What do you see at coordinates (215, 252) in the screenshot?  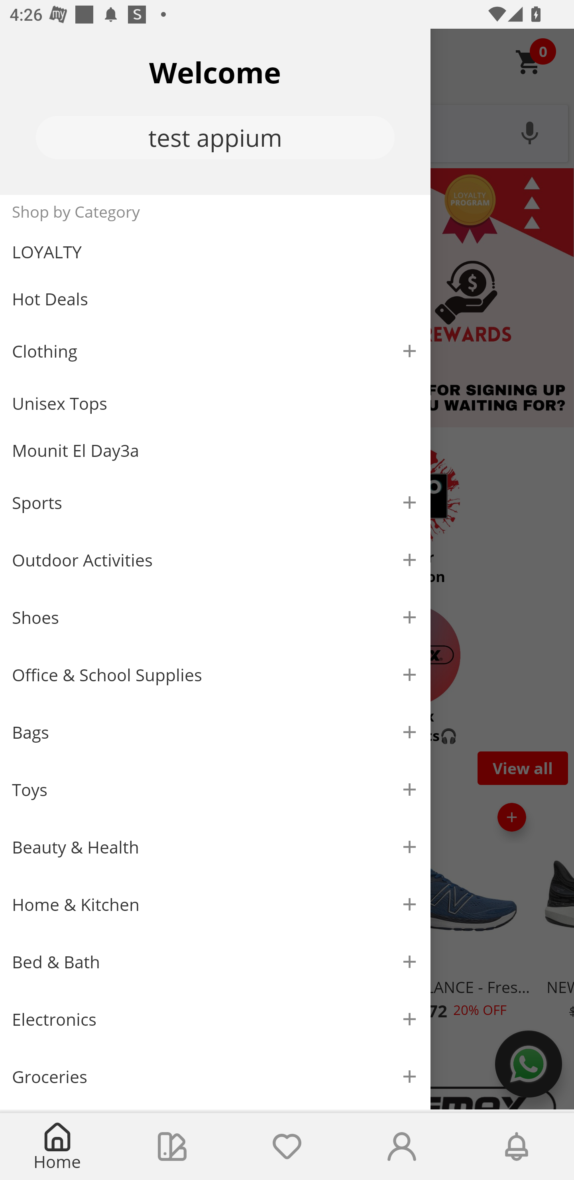 I see `LOYALTY` at bounding box center [215, 252].